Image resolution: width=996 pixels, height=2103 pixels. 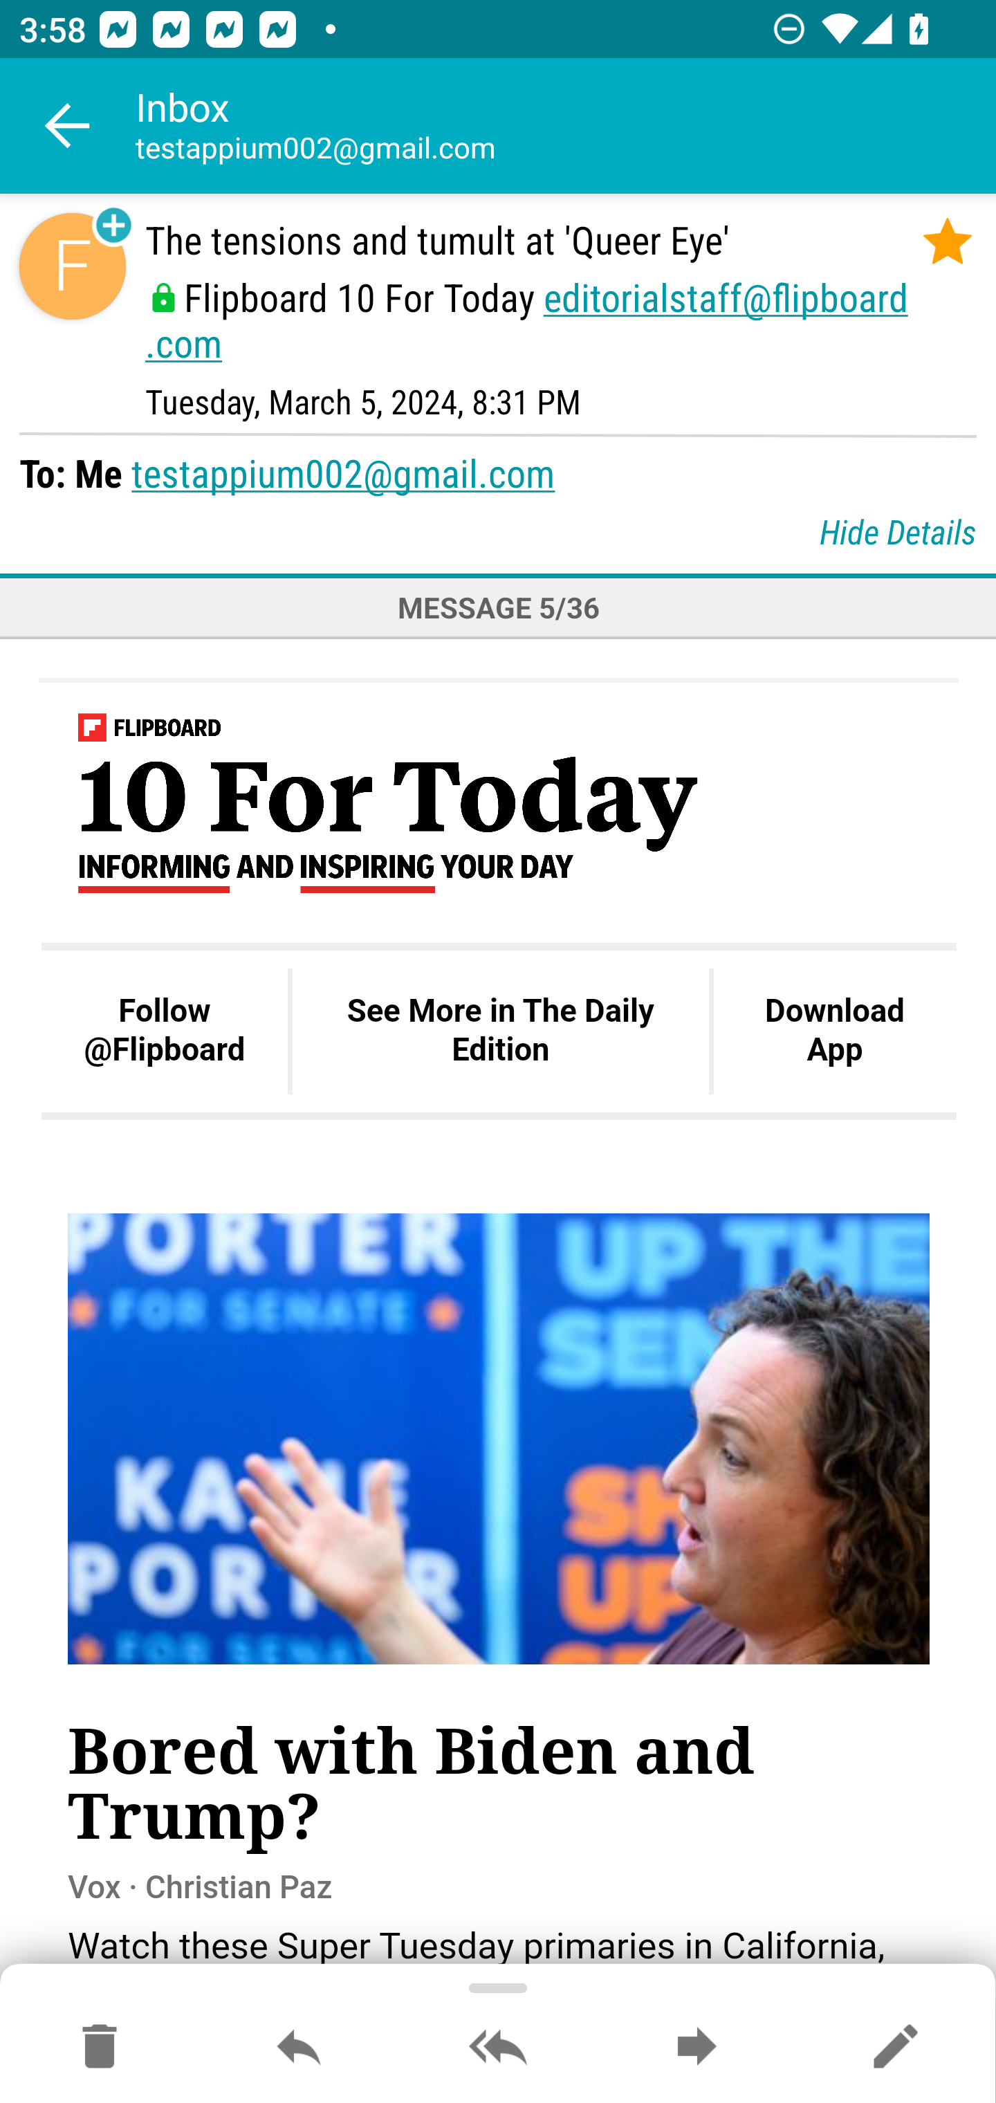 What do you see at coordinates (165, 1031) in the screenshot?
I see `Follow @Flipboard Follow  @Flipboard` at bounding box center [165, 1031].